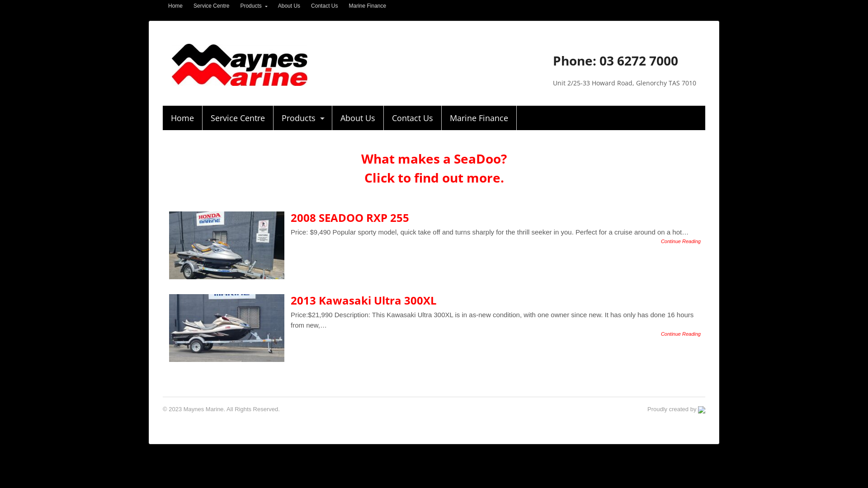 The image size is (868, 488). Describe the element at coordinates (363, 300) in the screenshot. I see `2013 Kawasaki Ultra 300XL` at that location.